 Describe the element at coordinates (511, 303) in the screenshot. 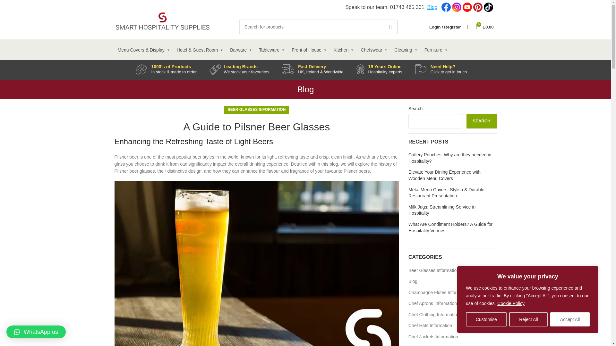

I see `Cookie Policy` at that location.